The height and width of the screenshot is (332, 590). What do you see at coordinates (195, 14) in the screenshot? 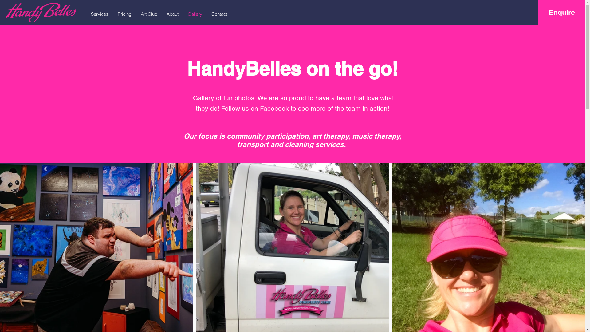
I see `Gallery` at bounding box center [195, 14].